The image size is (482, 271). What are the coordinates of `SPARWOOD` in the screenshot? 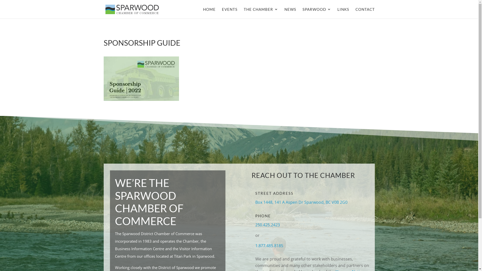 It's located at (317, 13).